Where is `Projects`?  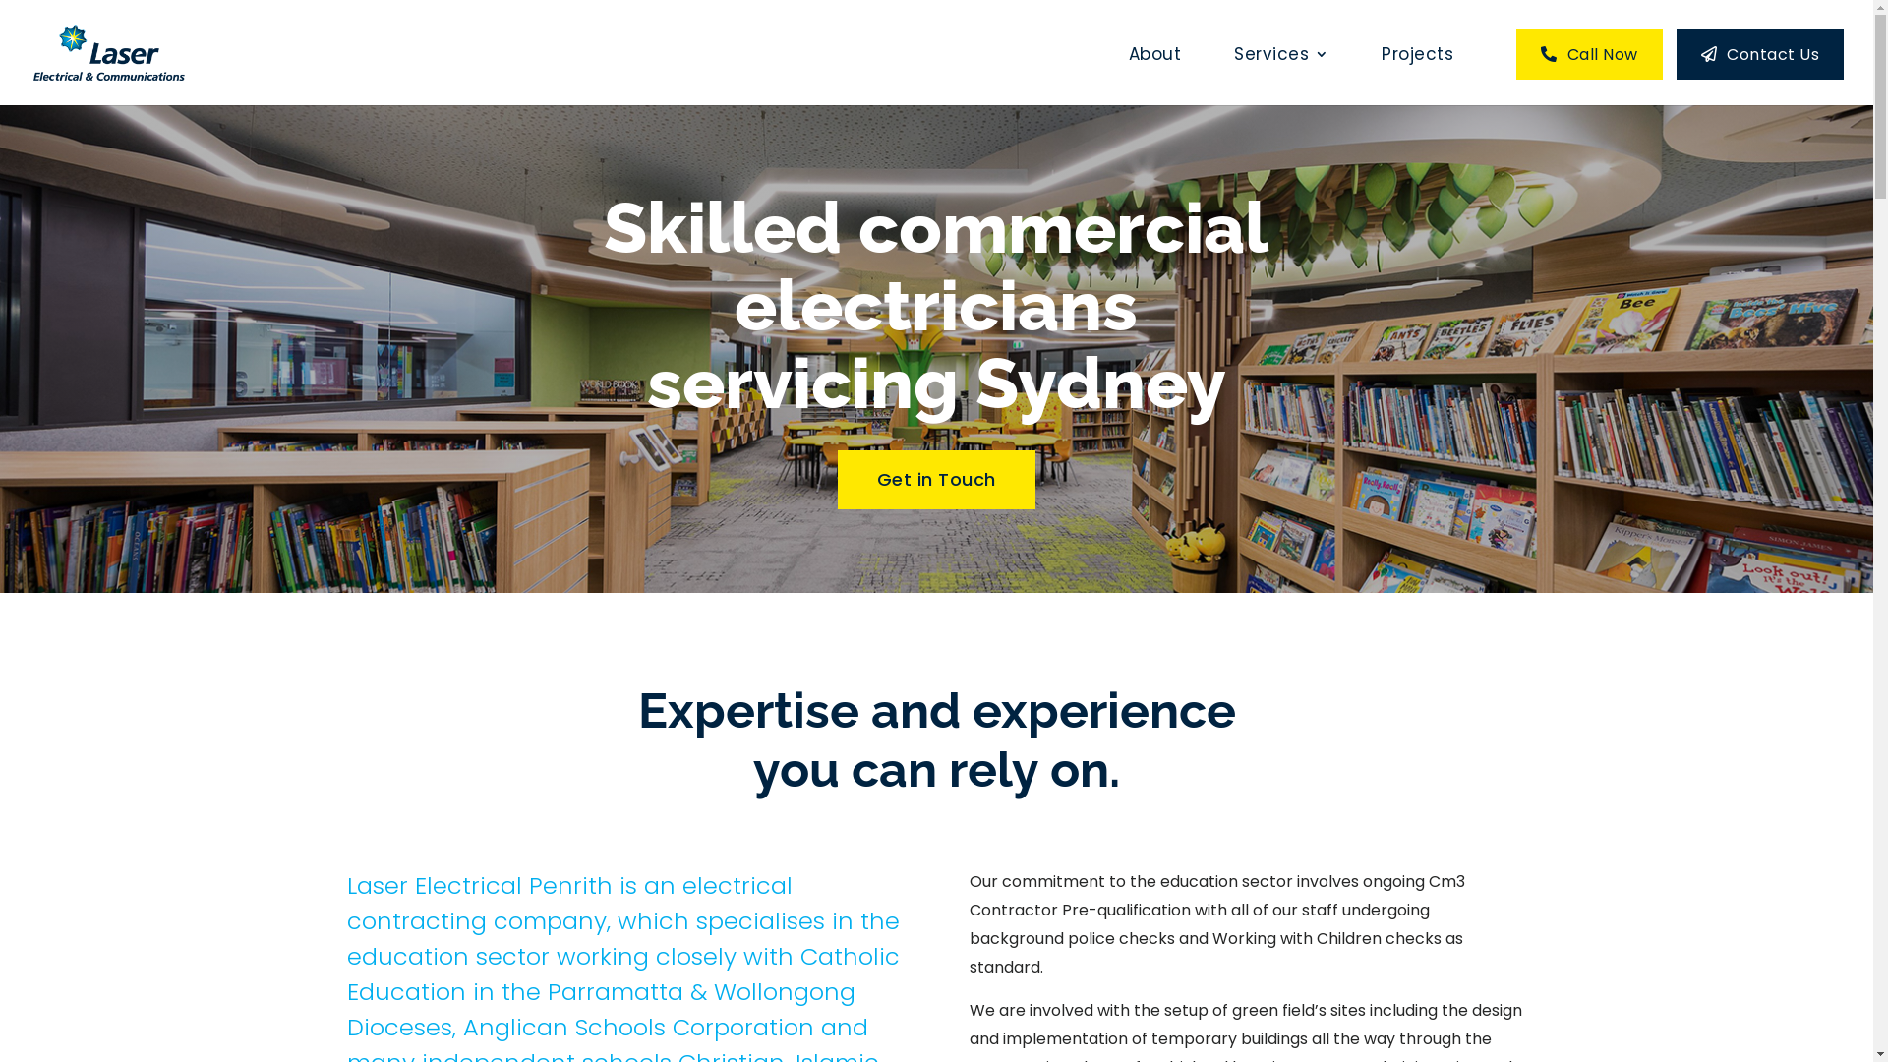 Projects is located at coordinates (1418, 77).